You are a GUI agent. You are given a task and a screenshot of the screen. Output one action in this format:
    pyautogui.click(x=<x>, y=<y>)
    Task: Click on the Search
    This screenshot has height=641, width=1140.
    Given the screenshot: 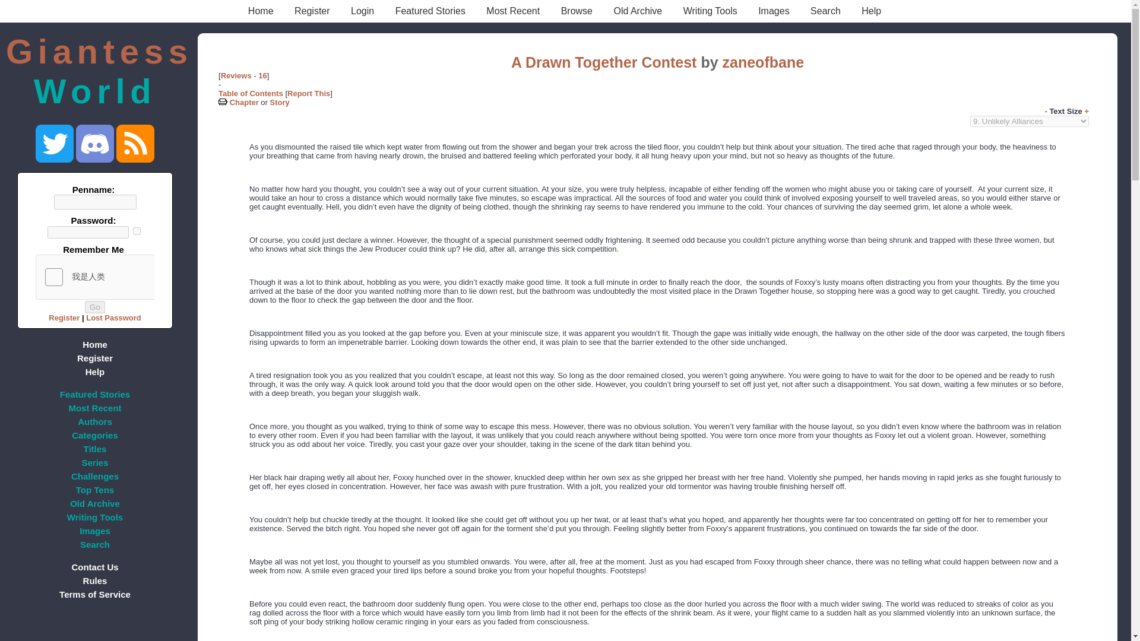 What is the action you would take?
    pyautogui.click(x=825, y=11)
    